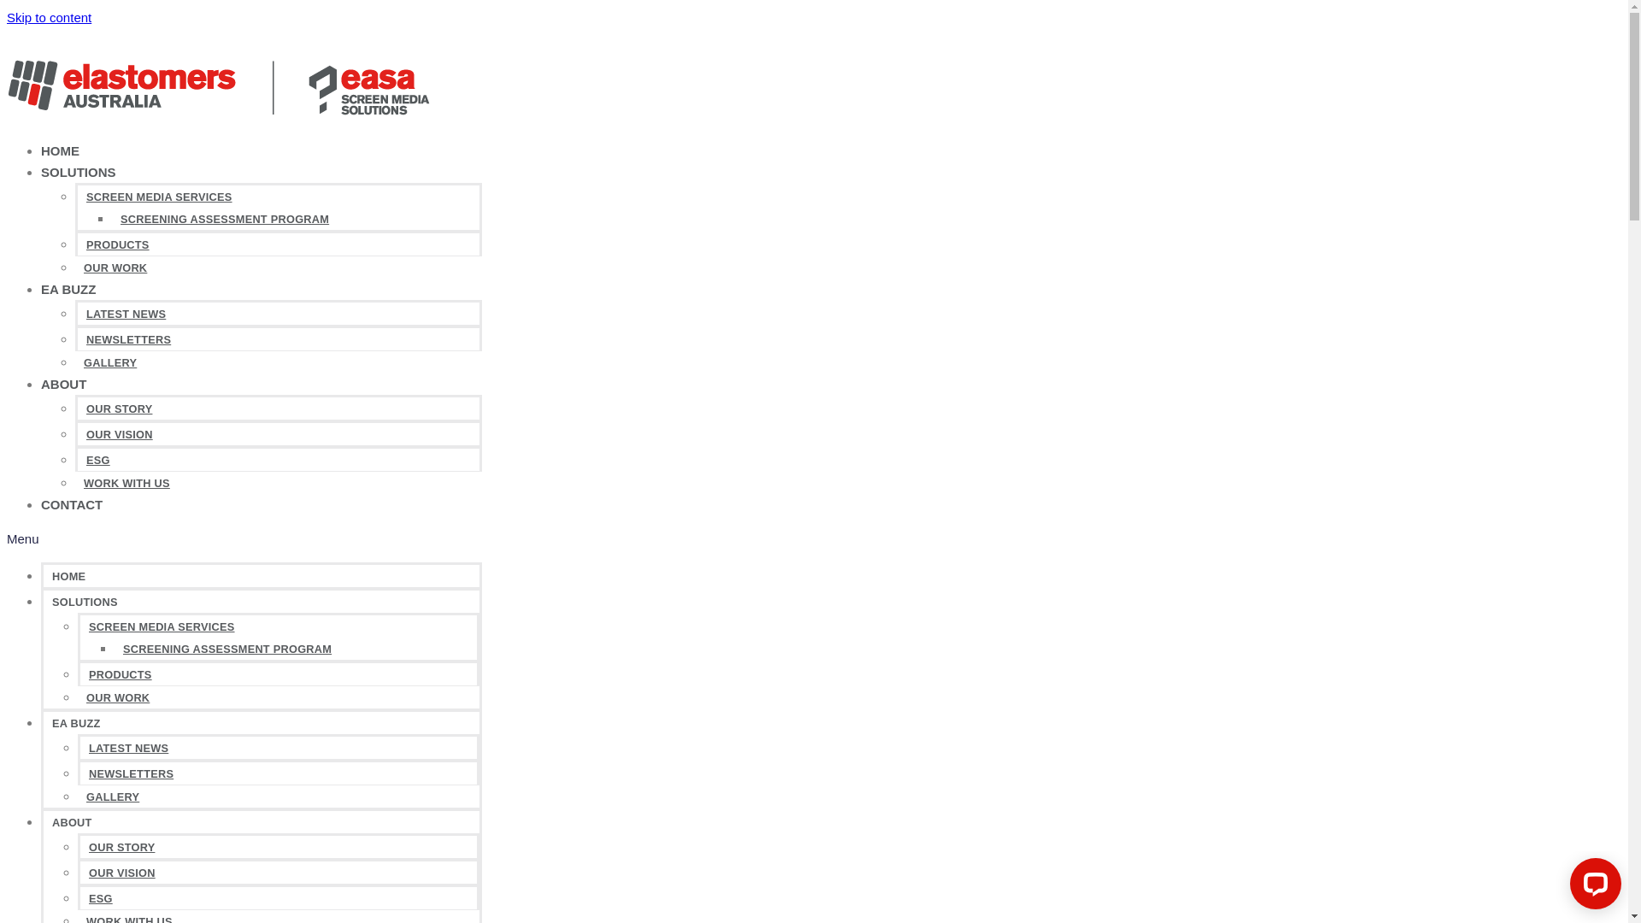  Describe the element at coordinates (85, 602) in the screenshot. I see `SOLUTIONS` at that location.